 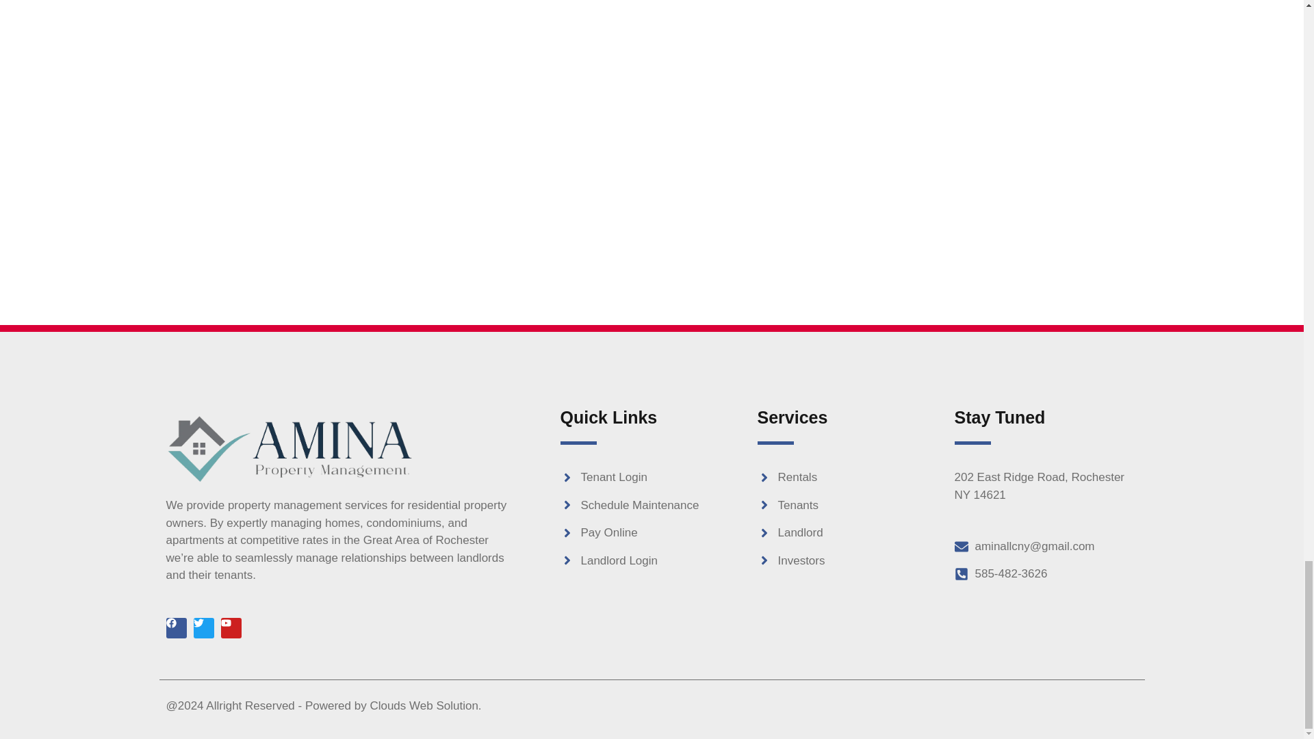 What do you see at coordinates (203, 628) in the screenshot?
I see `Twitter` at bounding box center [203, 628].